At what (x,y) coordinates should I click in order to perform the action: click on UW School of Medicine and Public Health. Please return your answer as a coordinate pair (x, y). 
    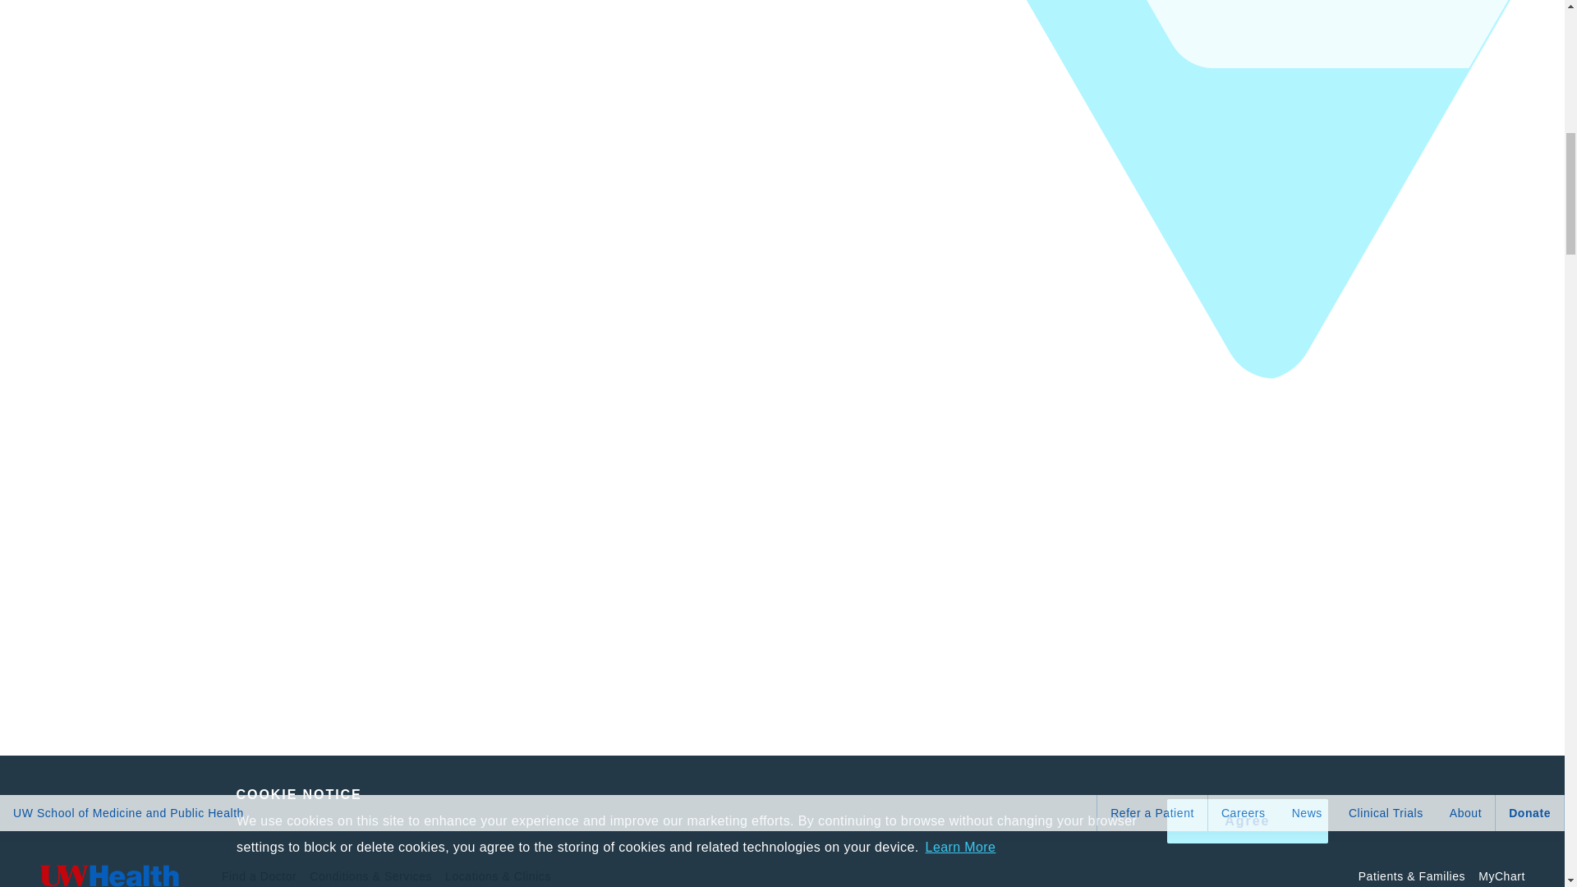
    Looking at the image, I should click on (128, 812).